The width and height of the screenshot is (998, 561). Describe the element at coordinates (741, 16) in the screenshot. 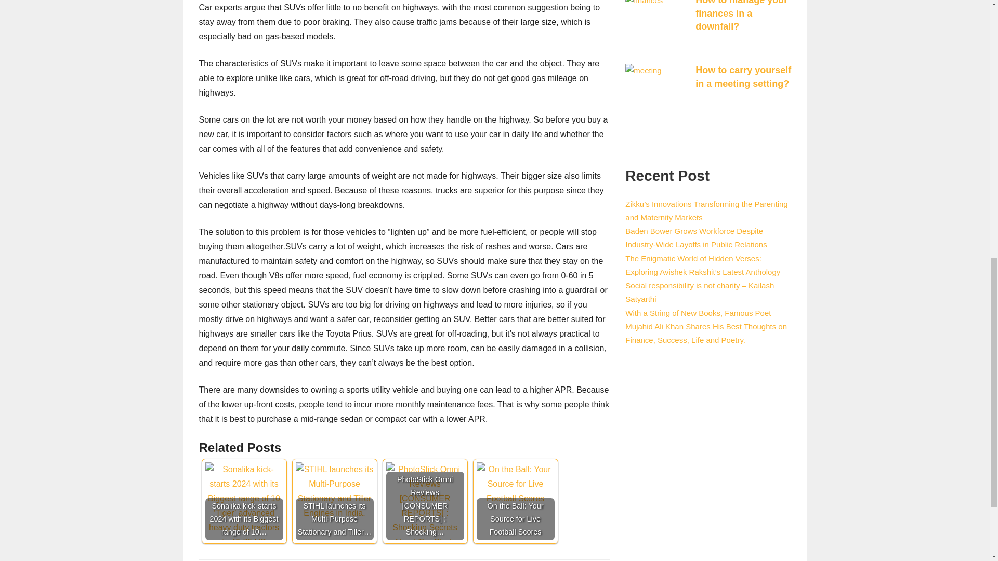

I see `How to manage your finances in a downfall?` at that location.